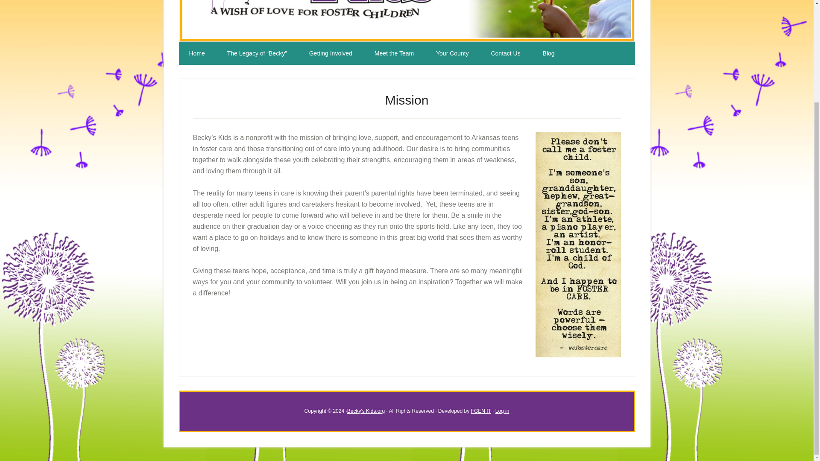 The image size is (820, 461). I want to click on Meet the Team, so click(394, 53).